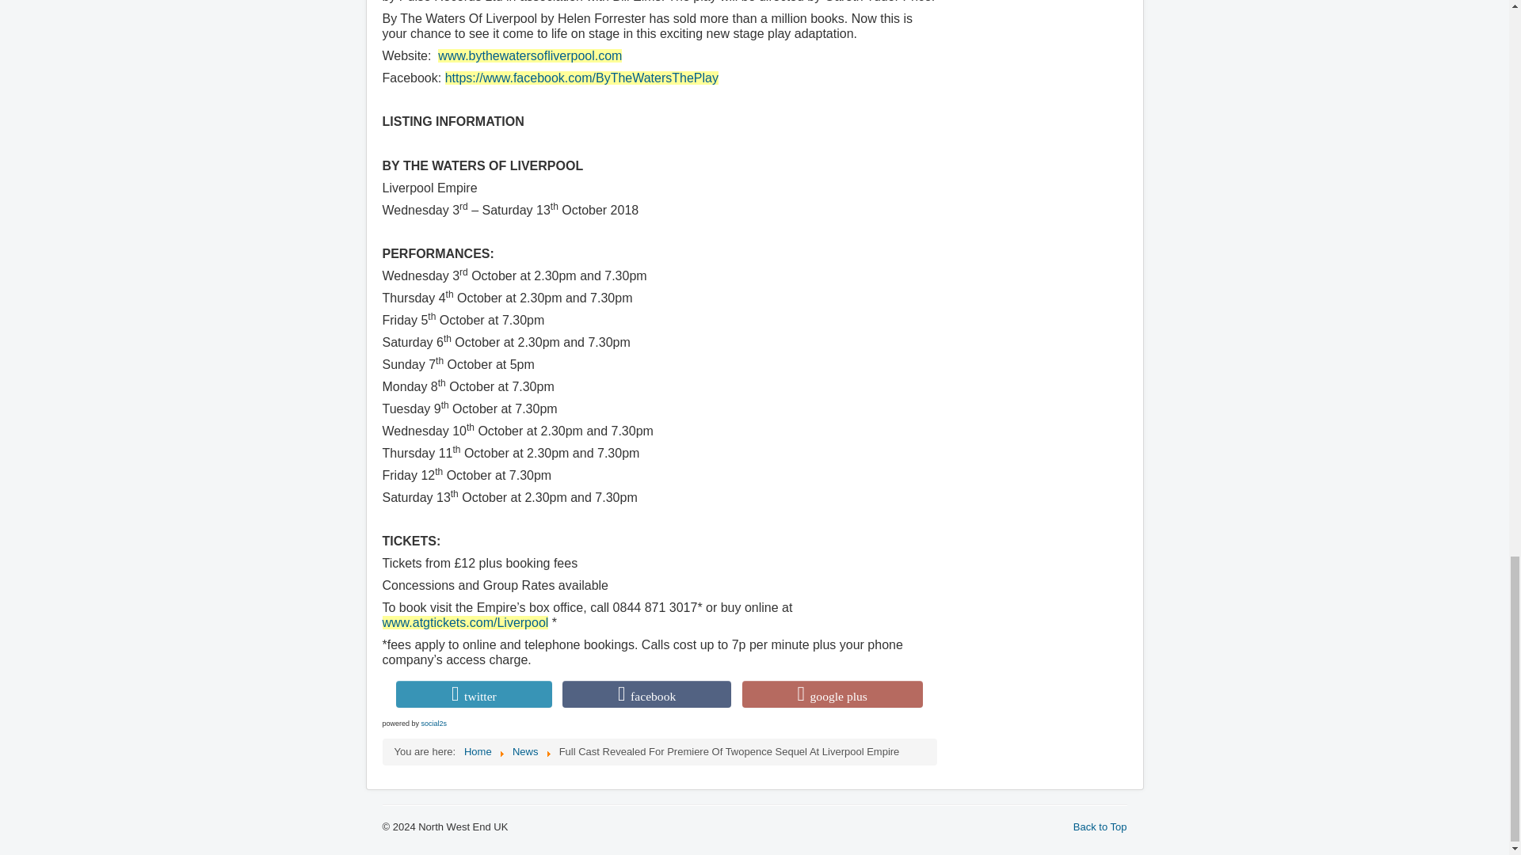  What do you see at coordinates (434, 724) in the screenshot?
I see `social2s` at bounding box center [434, 724].